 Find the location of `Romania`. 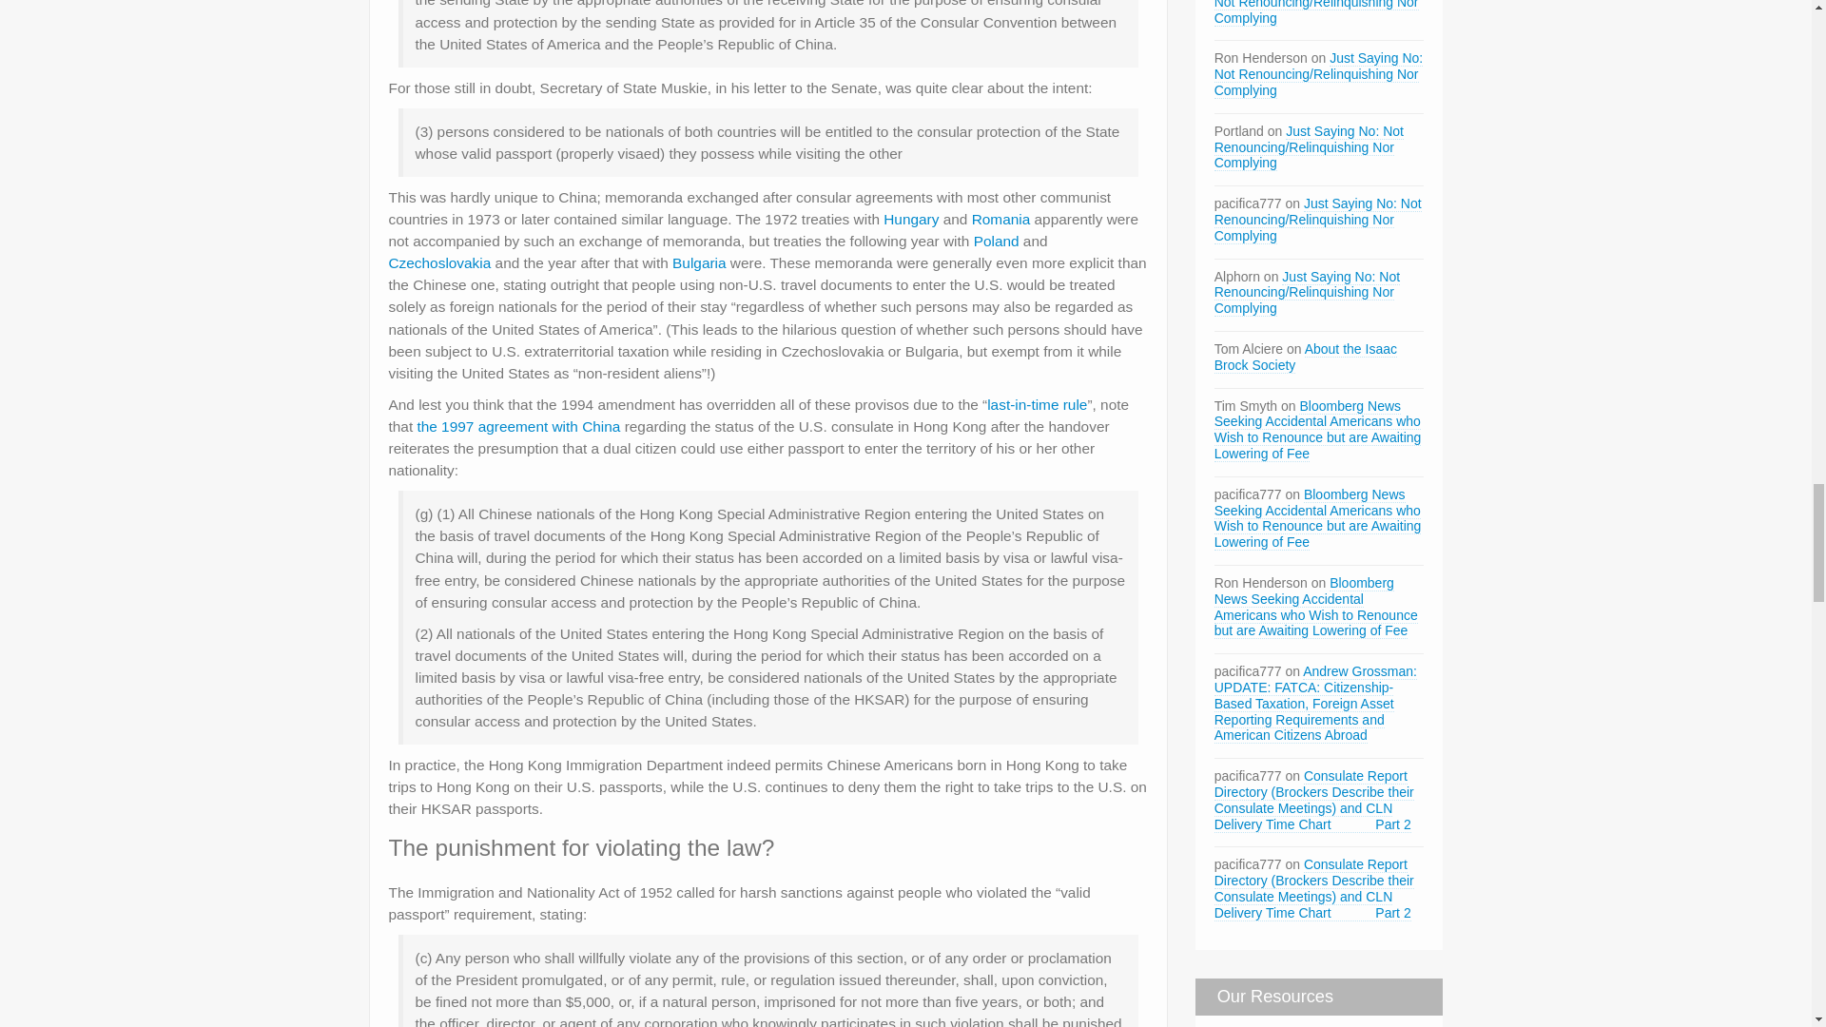

Romania is located at coordinates (1000, 219).